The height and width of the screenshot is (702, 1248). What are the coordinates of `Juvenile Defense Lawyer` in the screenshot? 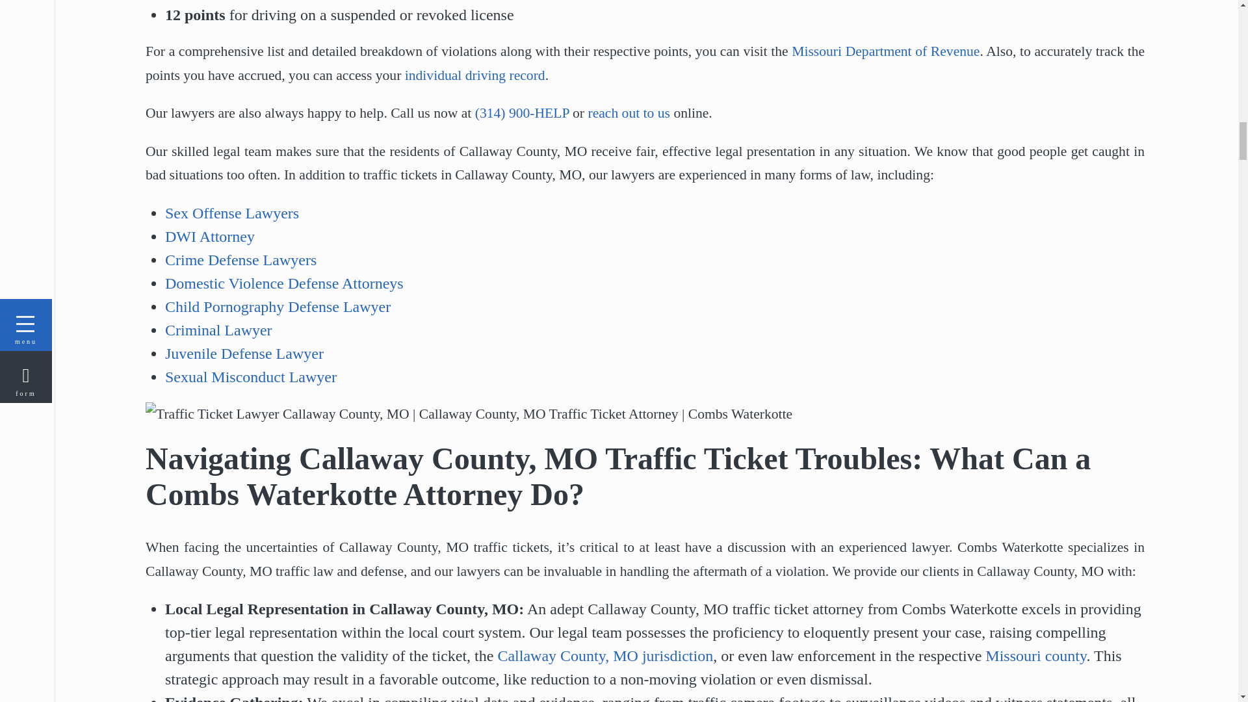 It's located at (244, 354).